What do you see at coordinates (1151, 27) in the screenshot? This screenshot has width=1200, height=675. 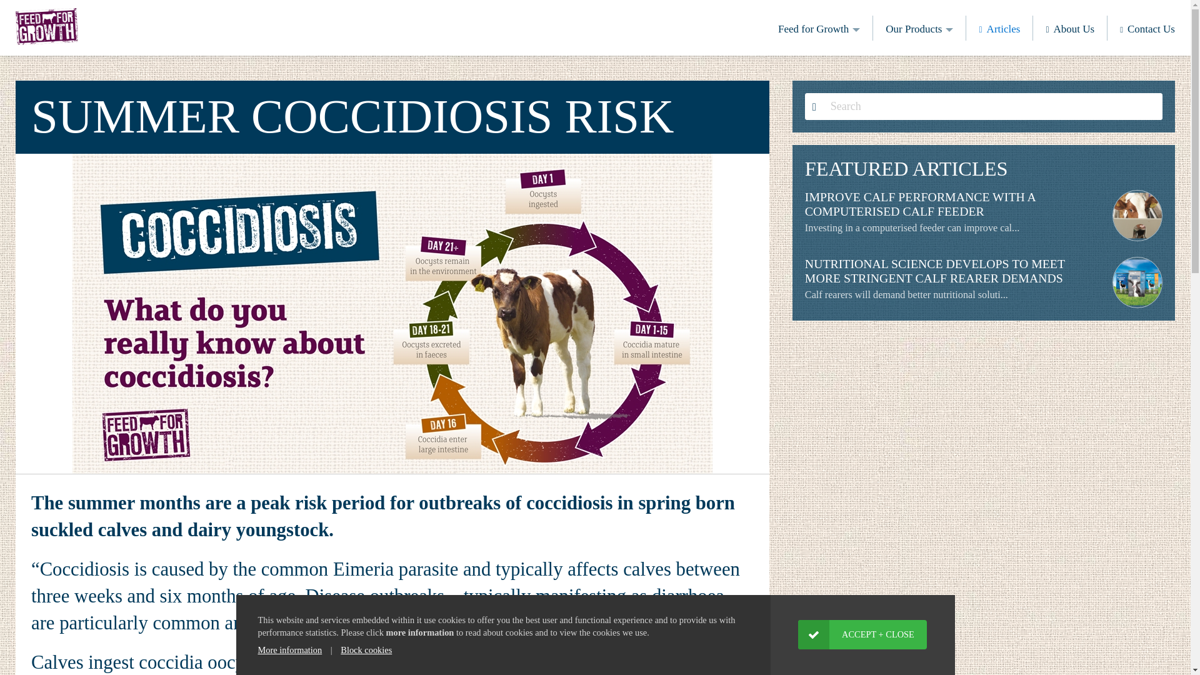 I see `Contact Us` at bounding box center [1151, 27].